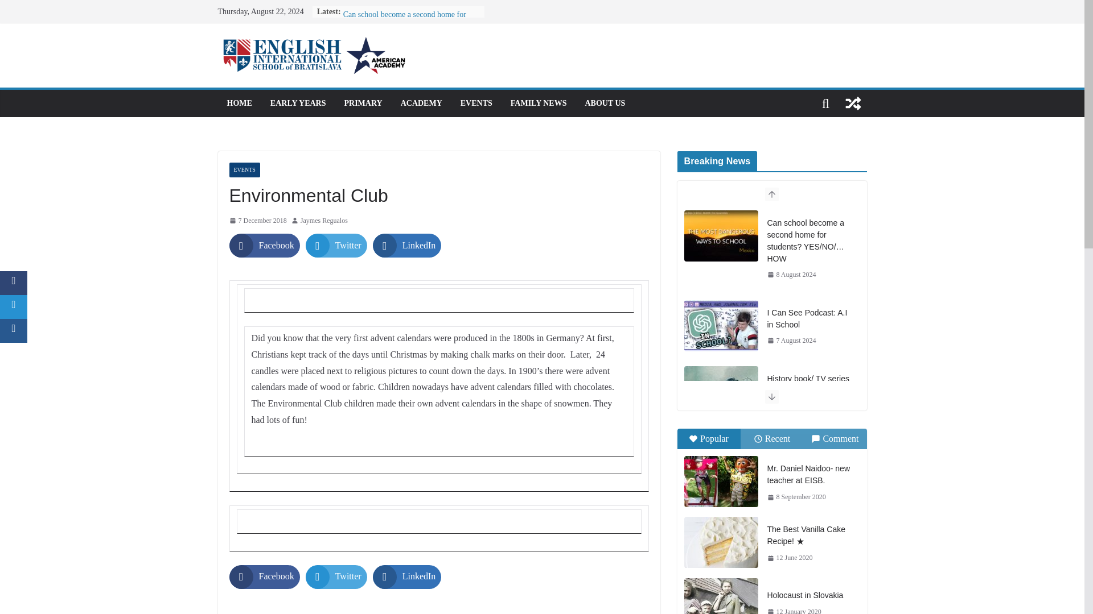  Describe the element at coordinates (298, 103) in the screenshot. I see `EARLY YEARS` at that location.